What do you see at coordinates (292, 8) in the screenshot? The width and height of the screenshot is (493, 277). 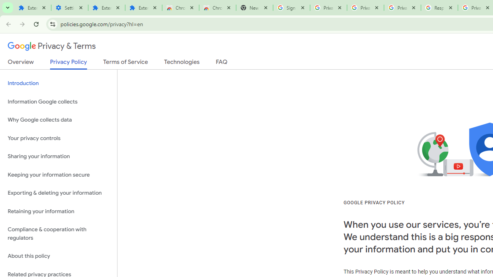 I see `Sign in - Google Accounts` at bounding box center [292, 8].